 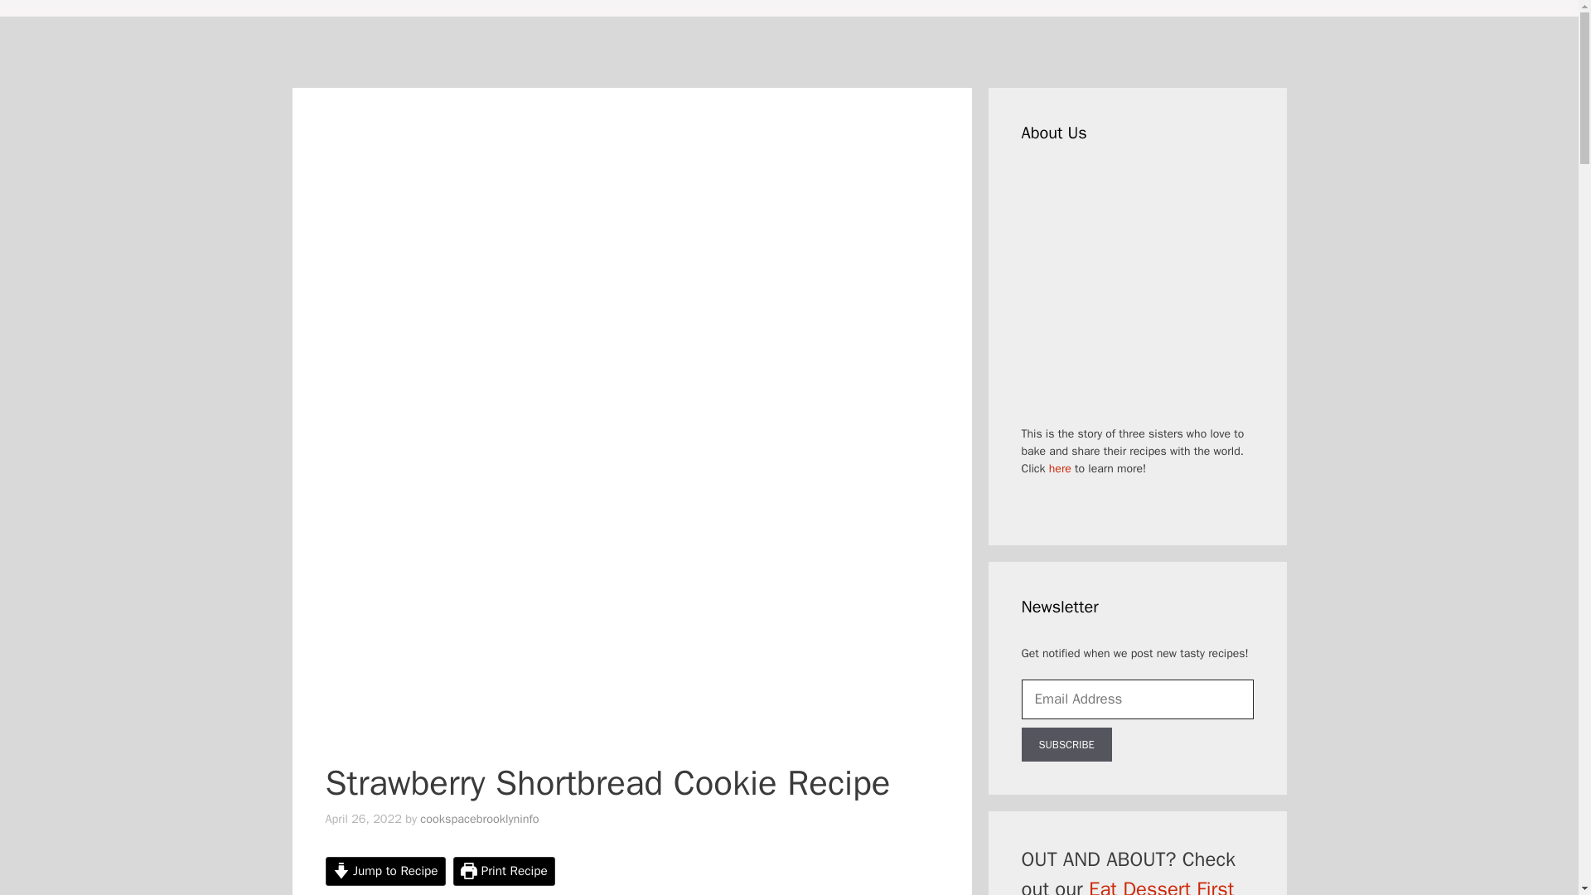 I want to click on View all posts by cookspacebrooklyninfo, so click(x=479, y=818).